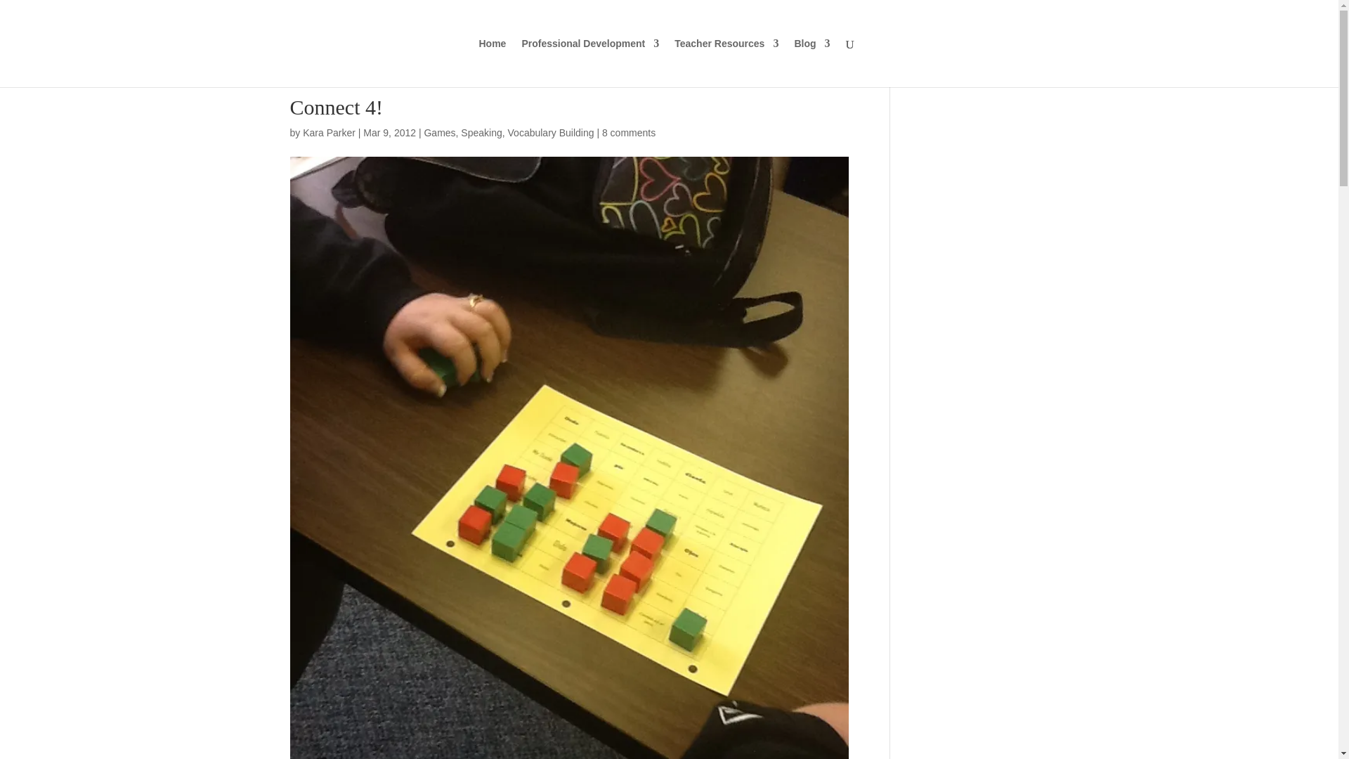  I want to click on Games, so click(439, 132).